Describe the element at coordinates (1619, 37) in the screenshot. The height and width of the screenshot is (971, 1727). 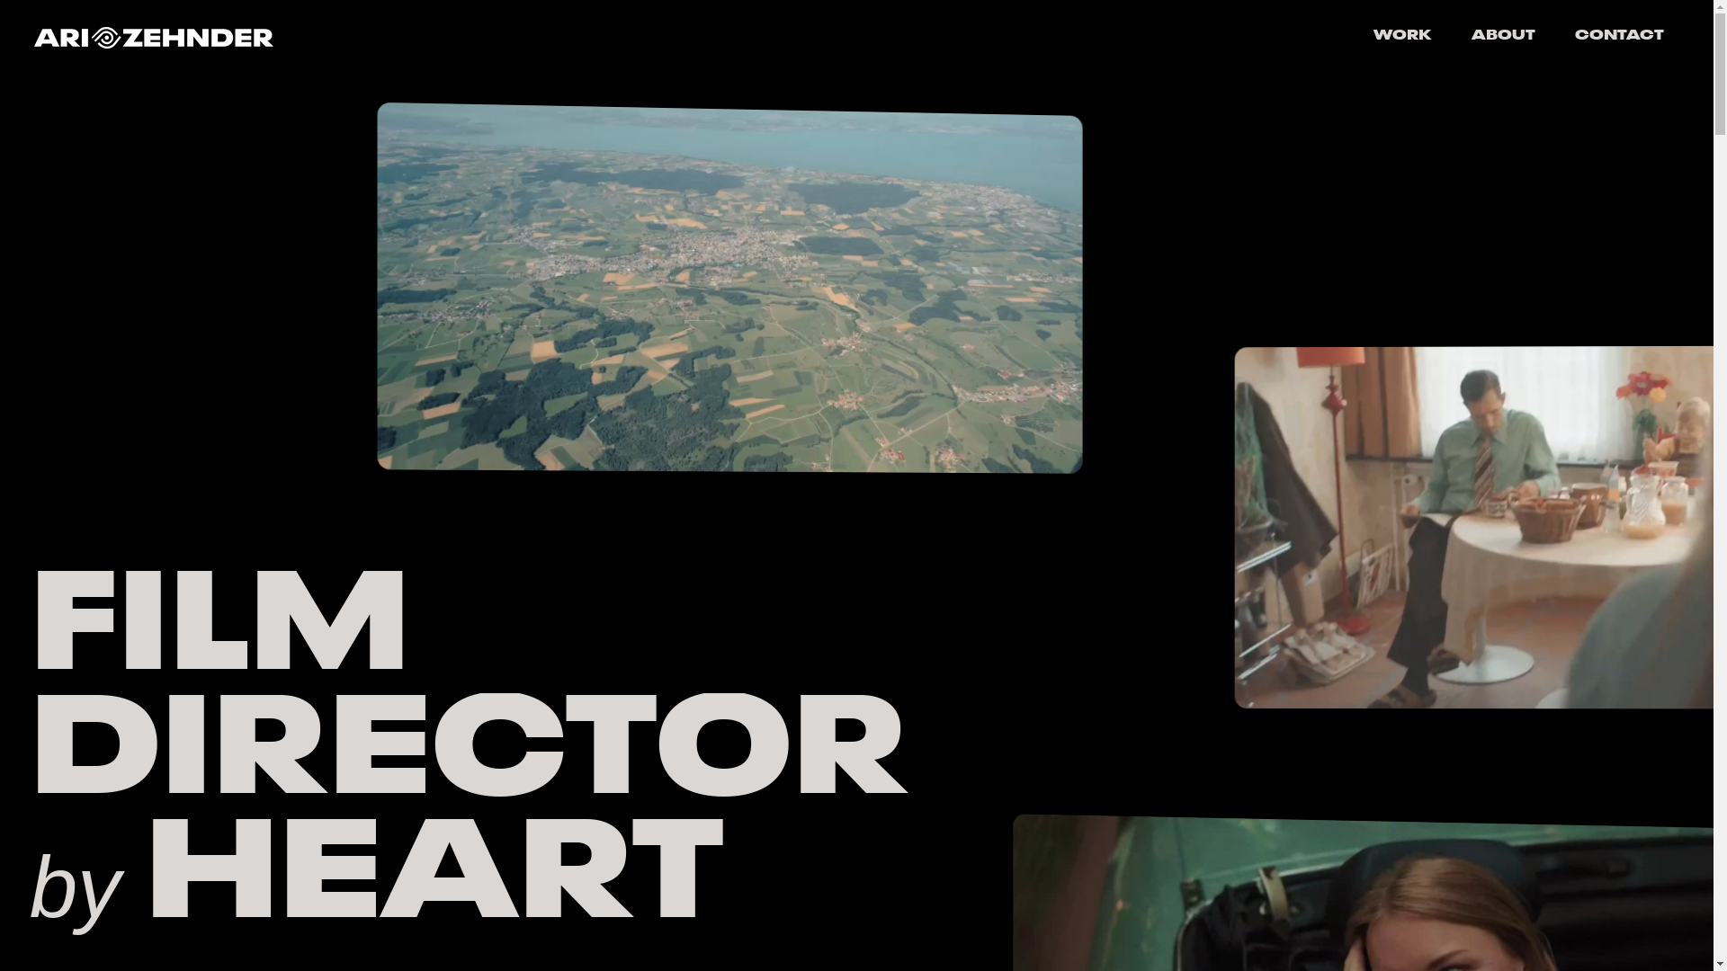
I see `CONTACT` at that location.